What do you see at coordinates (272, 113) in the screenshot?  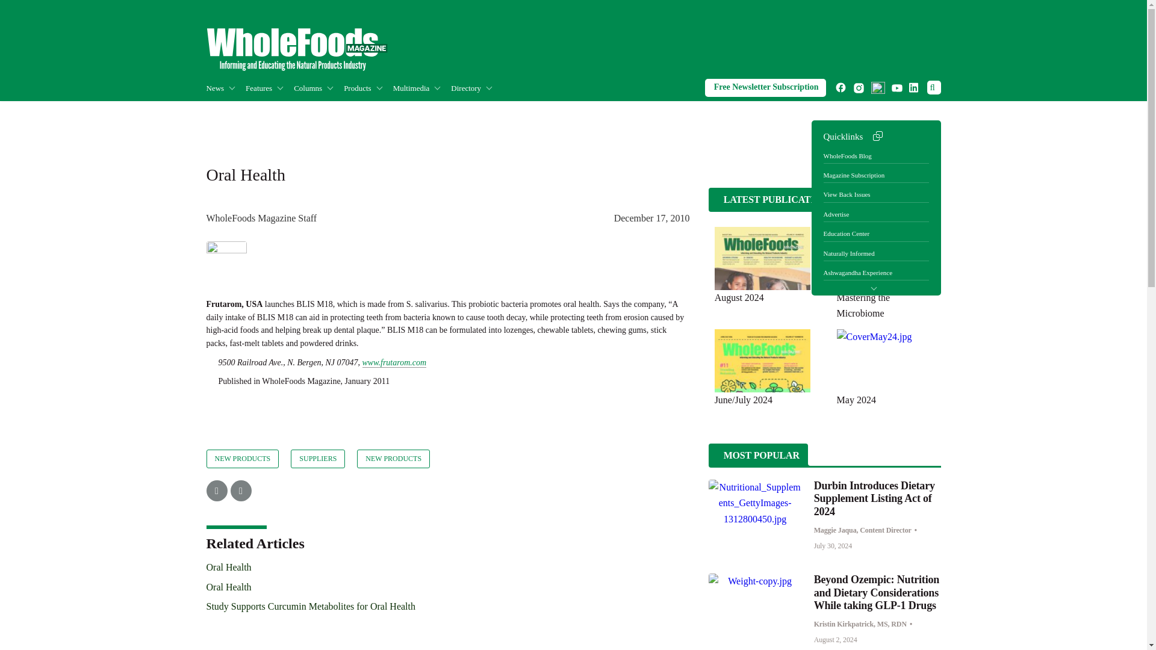 I see `In Case You Missed It` at bounding box center [272, 113].